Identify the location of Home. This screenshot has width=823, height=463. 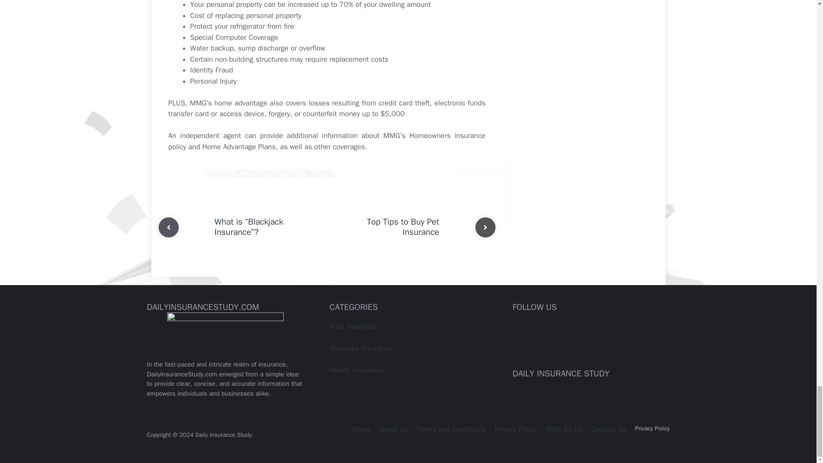
(361, 429).